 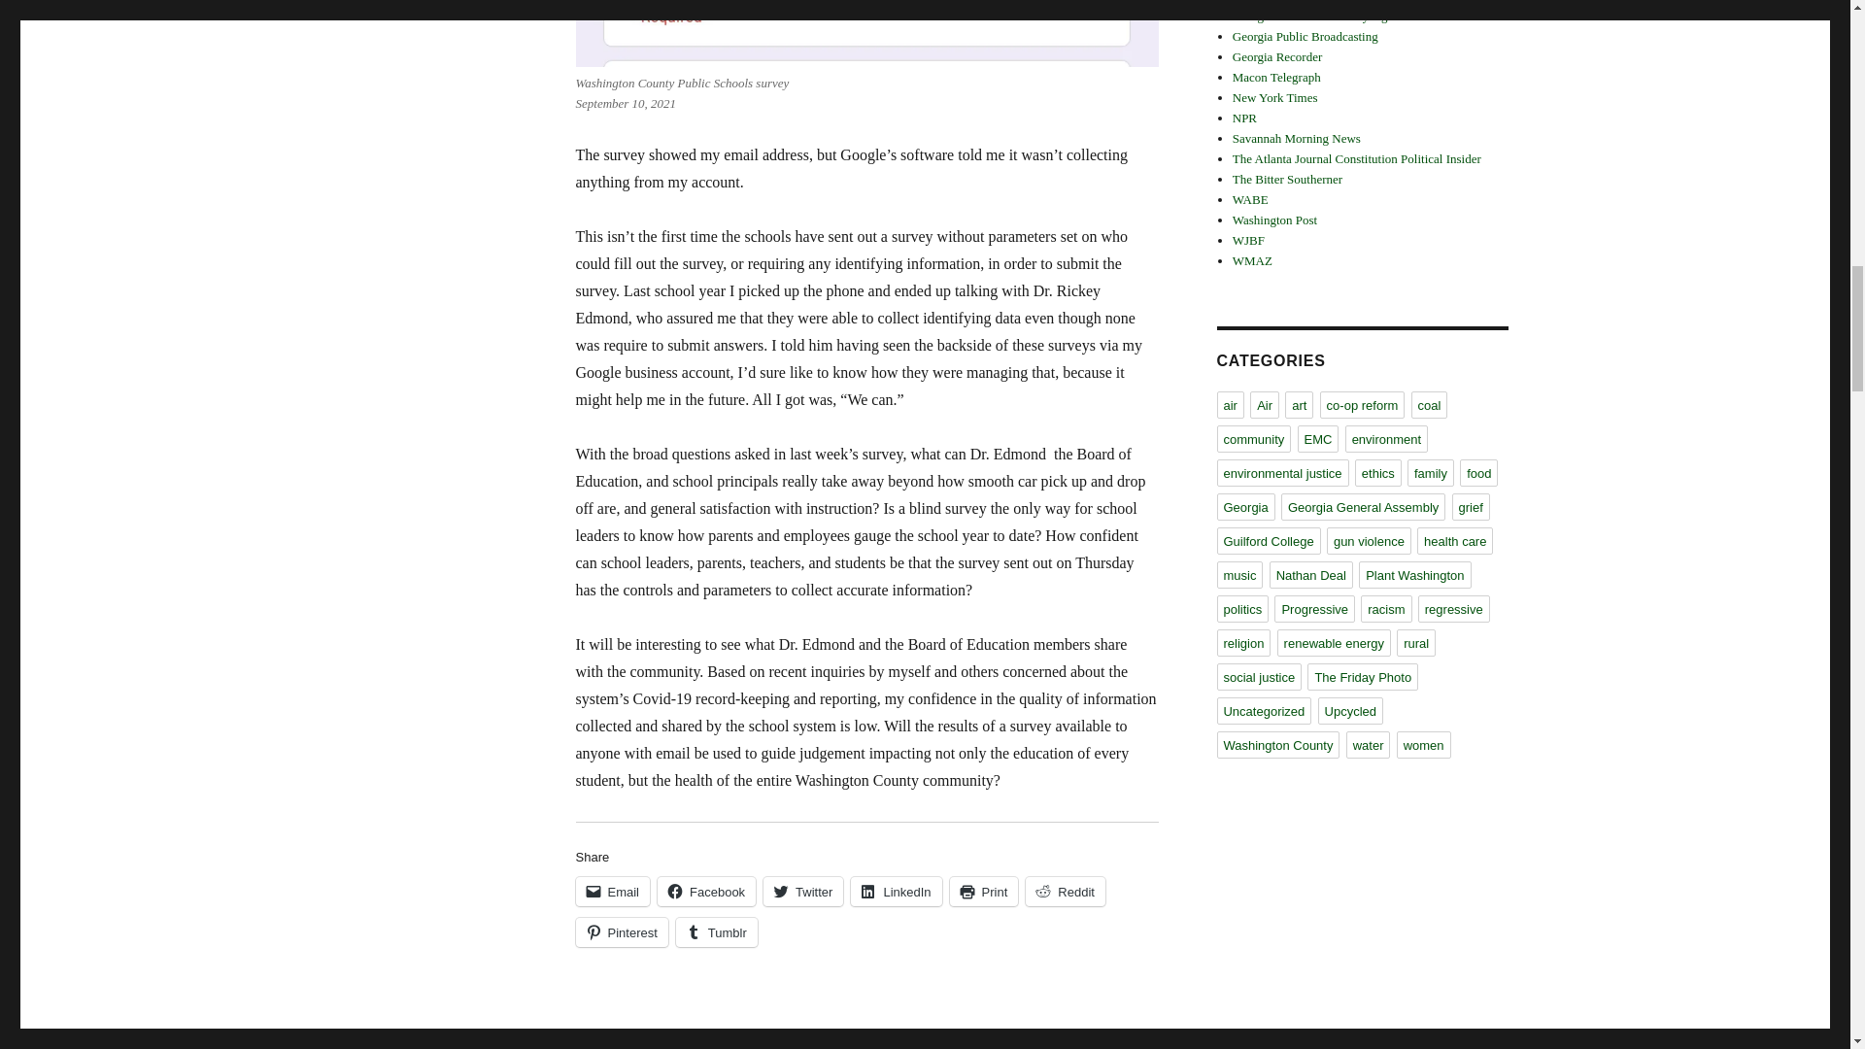 What do you see at coordinates (896, 892) in the screenshot?
I see `Click to share on LinkedIn` at bounding box center [896, 892].